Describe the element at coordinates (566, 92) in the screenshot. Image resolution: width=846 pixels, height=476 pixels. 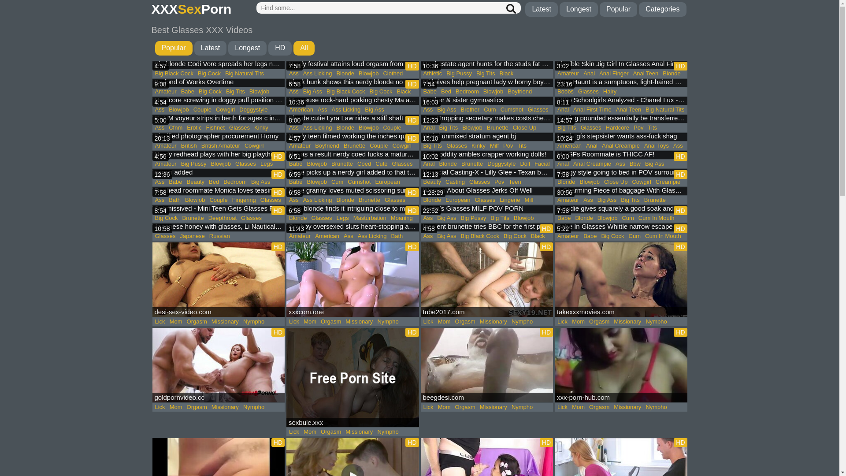
I see `Boobs` at that location.